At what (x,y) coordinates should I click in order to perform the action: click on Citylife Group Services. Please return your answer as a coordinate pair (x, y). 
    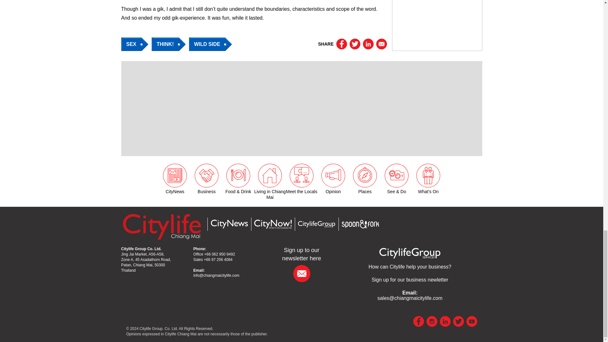
    Looking at the image, I should click on (316, 224).